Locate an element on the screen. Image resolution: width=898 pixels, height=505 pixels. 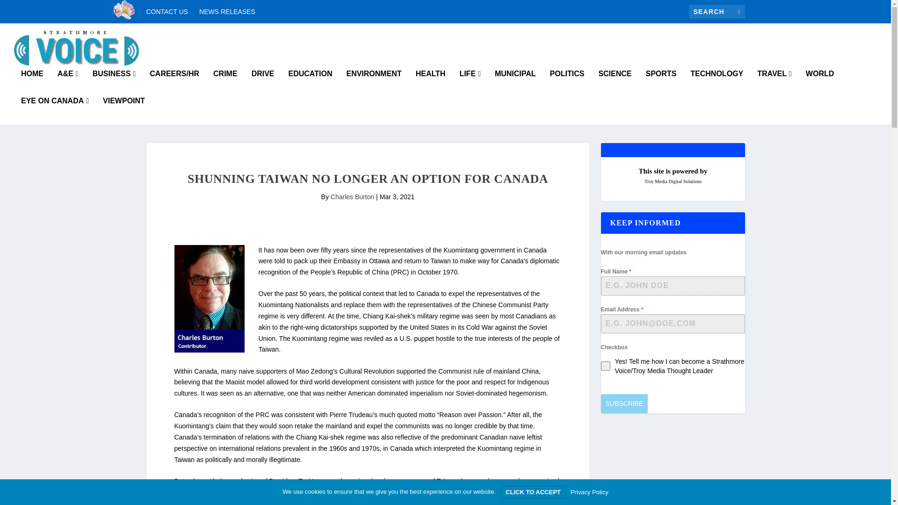
NEWS RELEASES is located at coordinates (227, 11).